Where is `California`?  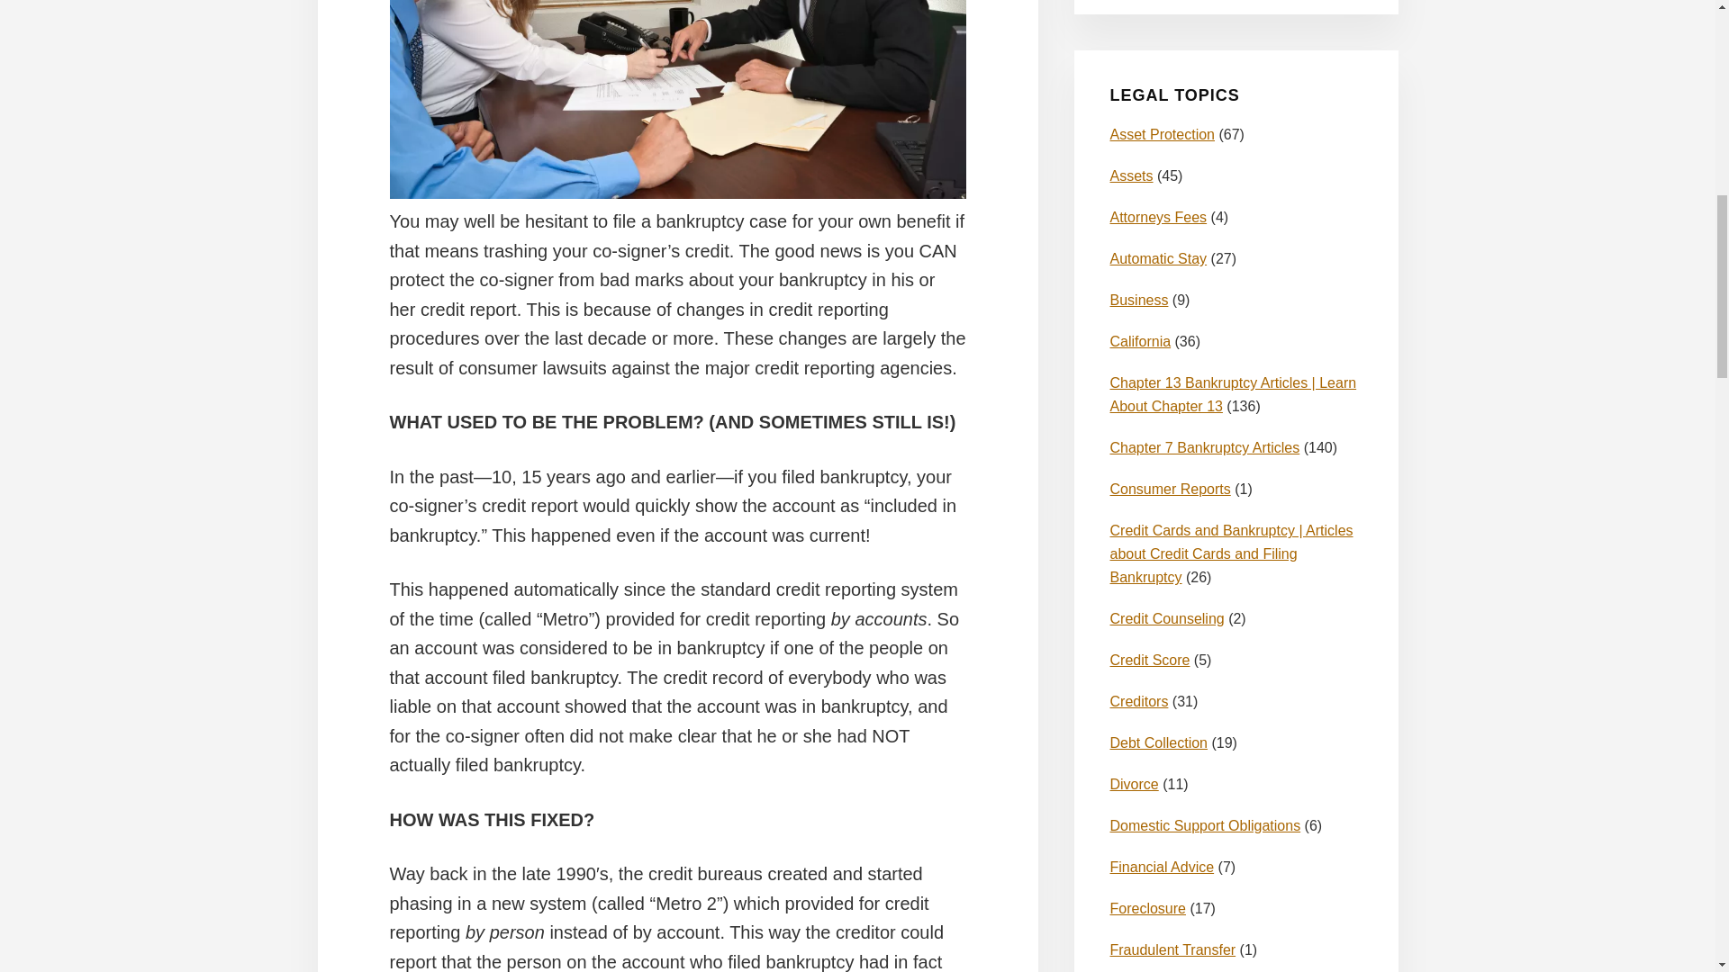 California is located at coordinates (1140, 341).